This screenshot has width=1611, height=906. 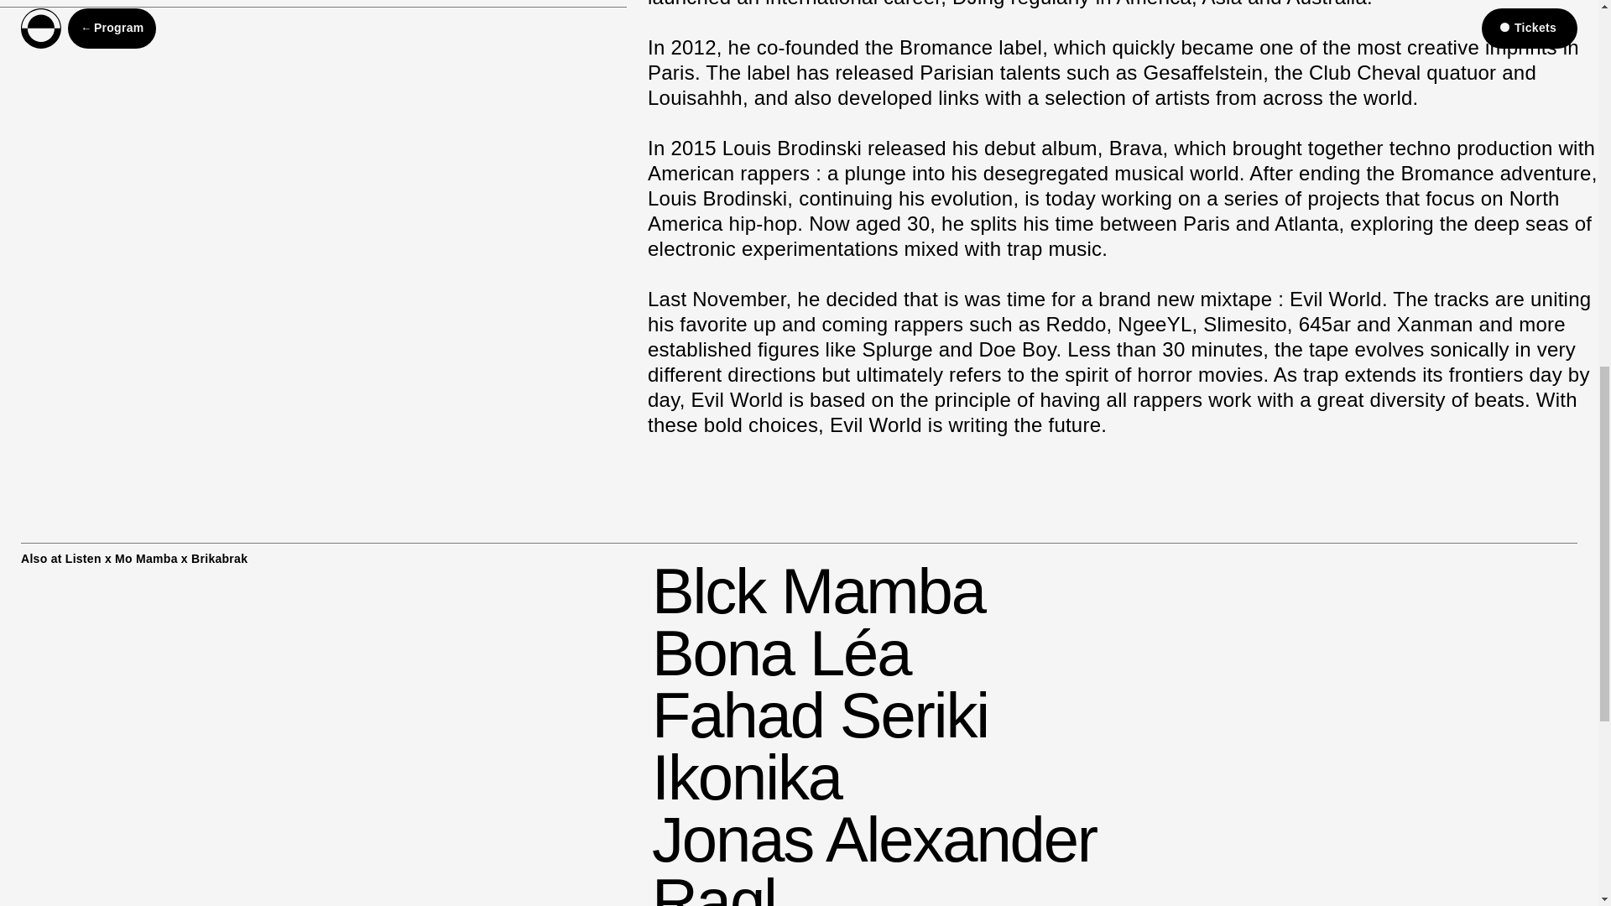 What do you see at coordinates (821, 715) in the screenshot?
I see `Fahad Seriki` at bounding box center [821, 715].